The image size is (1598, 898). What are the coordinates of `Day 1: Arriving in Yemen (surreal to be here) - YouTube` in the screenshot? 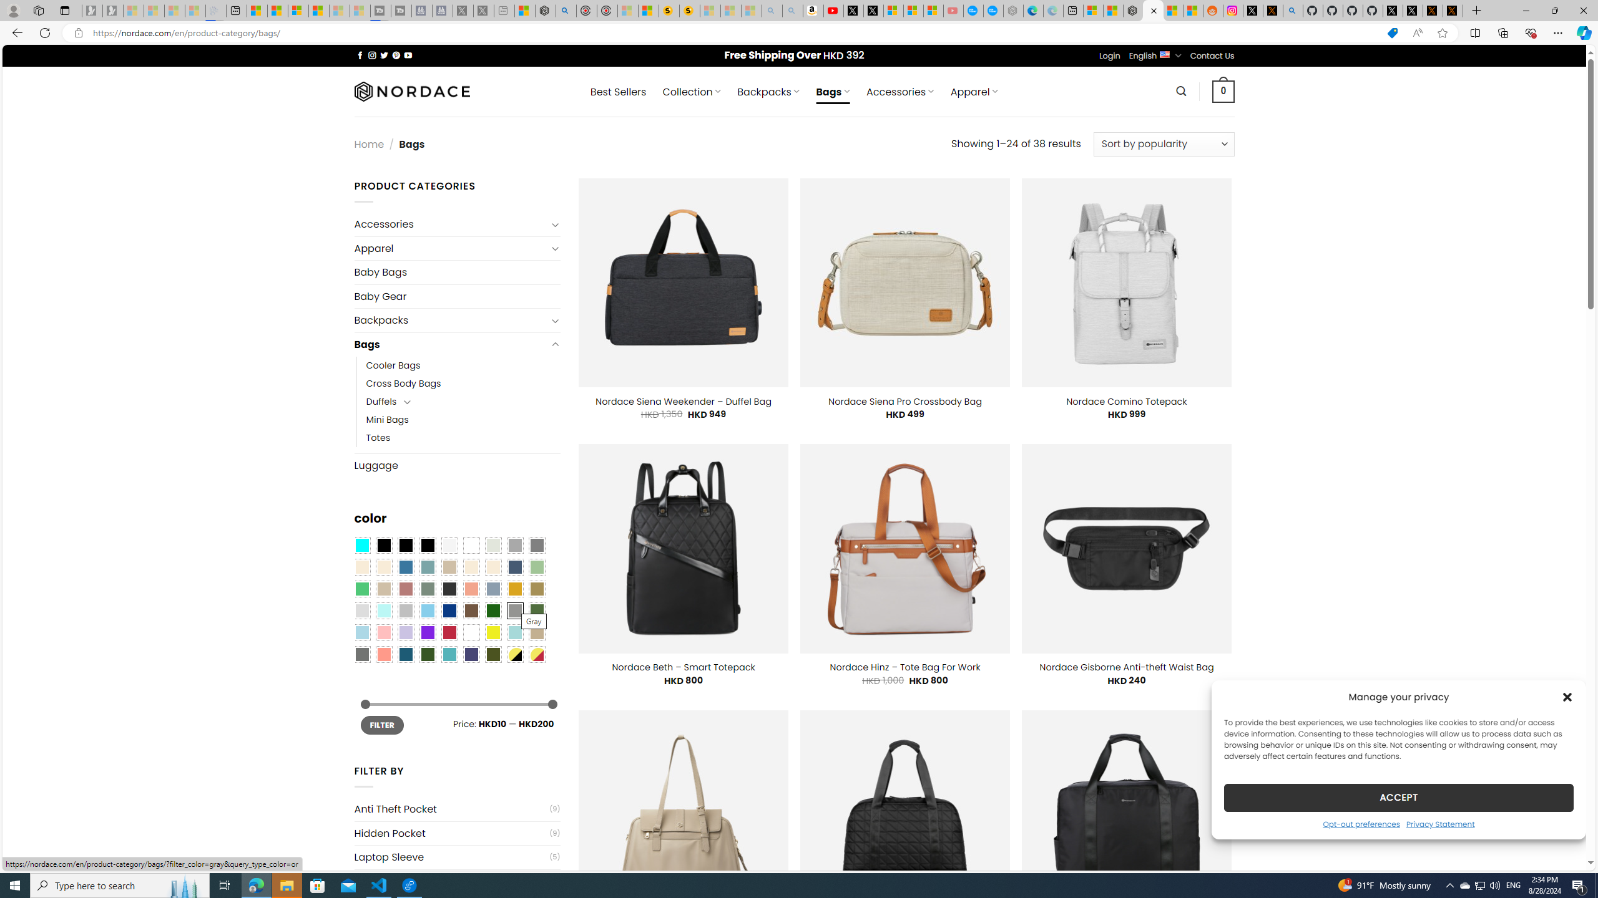 It's located at (833, 11).